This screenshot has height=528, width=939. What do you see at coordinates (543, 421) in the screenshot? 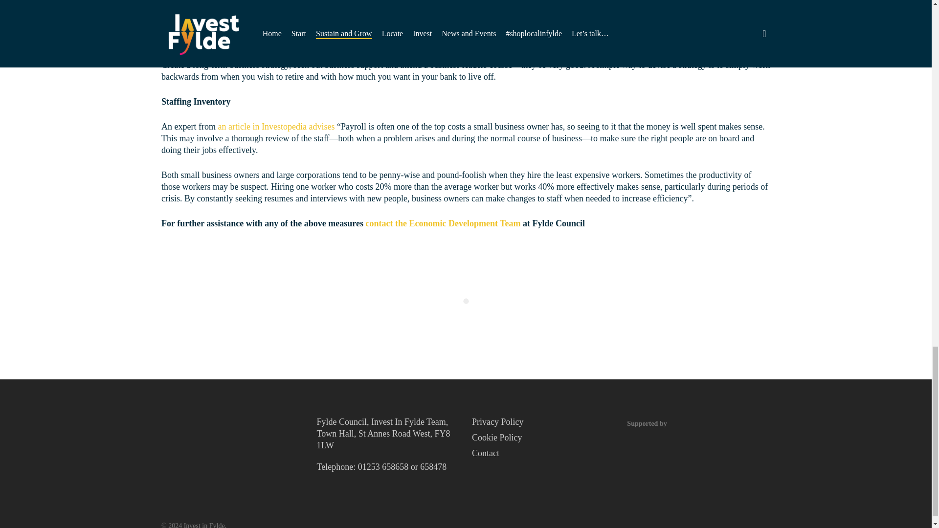
I see `Privacy Policy` at bounding box center [543, 421].